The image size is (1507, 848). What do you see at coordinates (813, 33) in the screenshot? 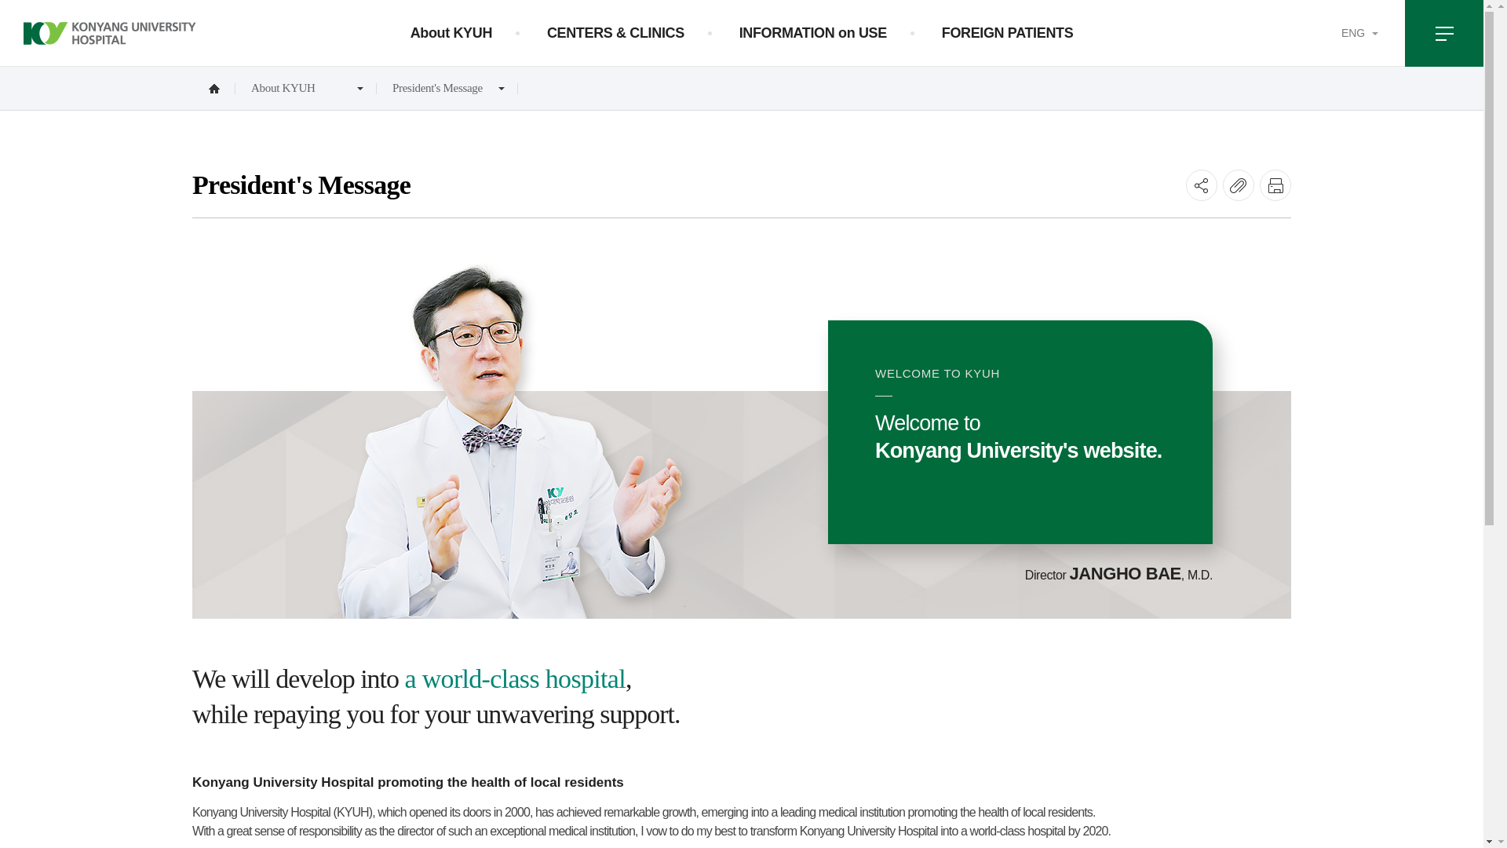
I see `INFORMATION on USE` at bounding box center [813, 33].